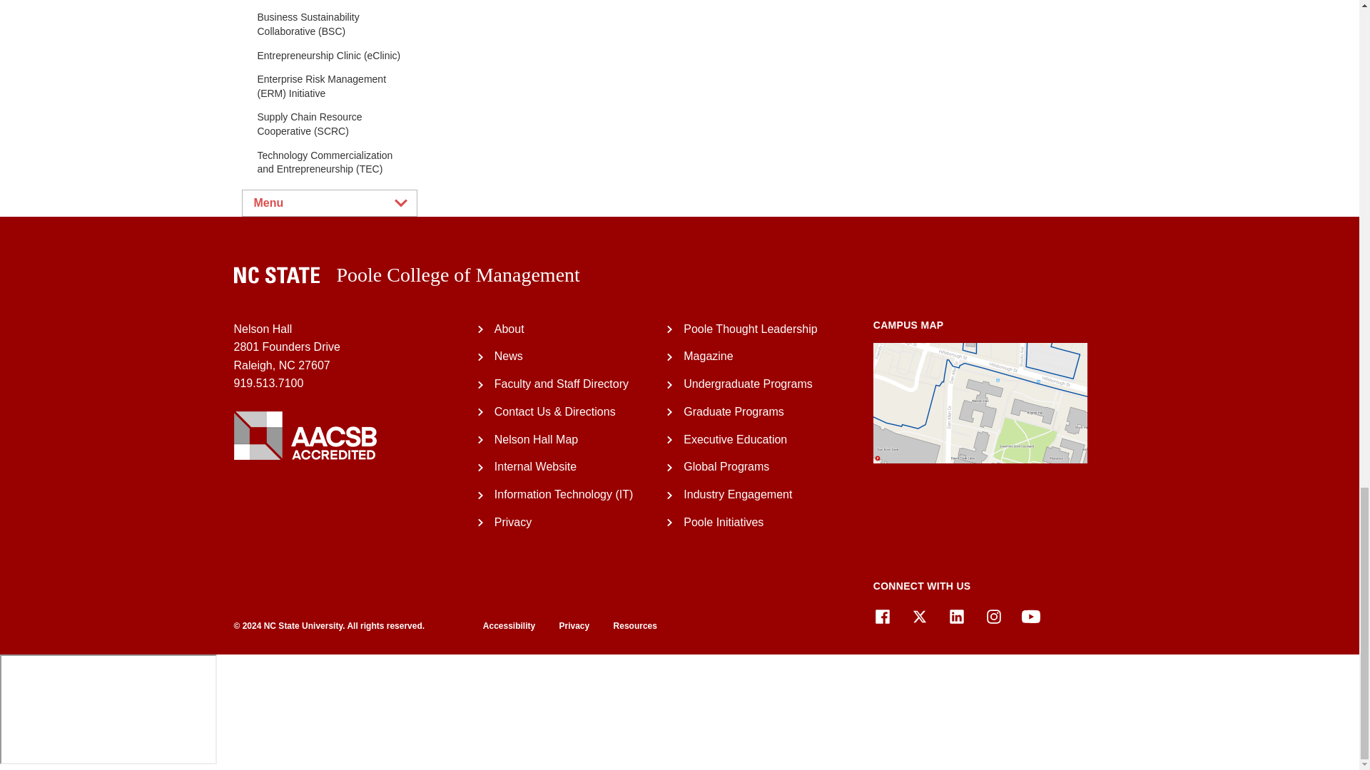 The width and height of the screenshot is (1370, 770). What do you see at coordinates (956, 617) in the screenshot?
I see `LinkedIn` at bounding box center [956, 617].